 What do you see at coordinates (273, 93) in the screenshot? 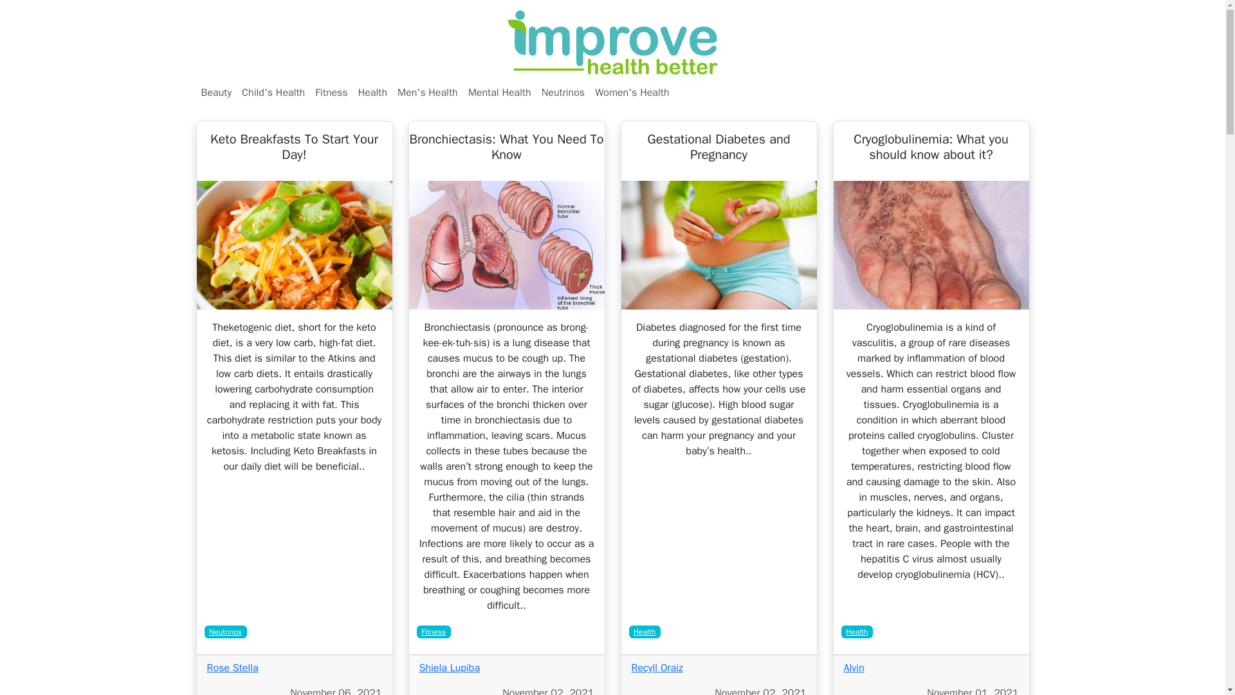
I see `Child's Health` at bounding box center [273, 93].